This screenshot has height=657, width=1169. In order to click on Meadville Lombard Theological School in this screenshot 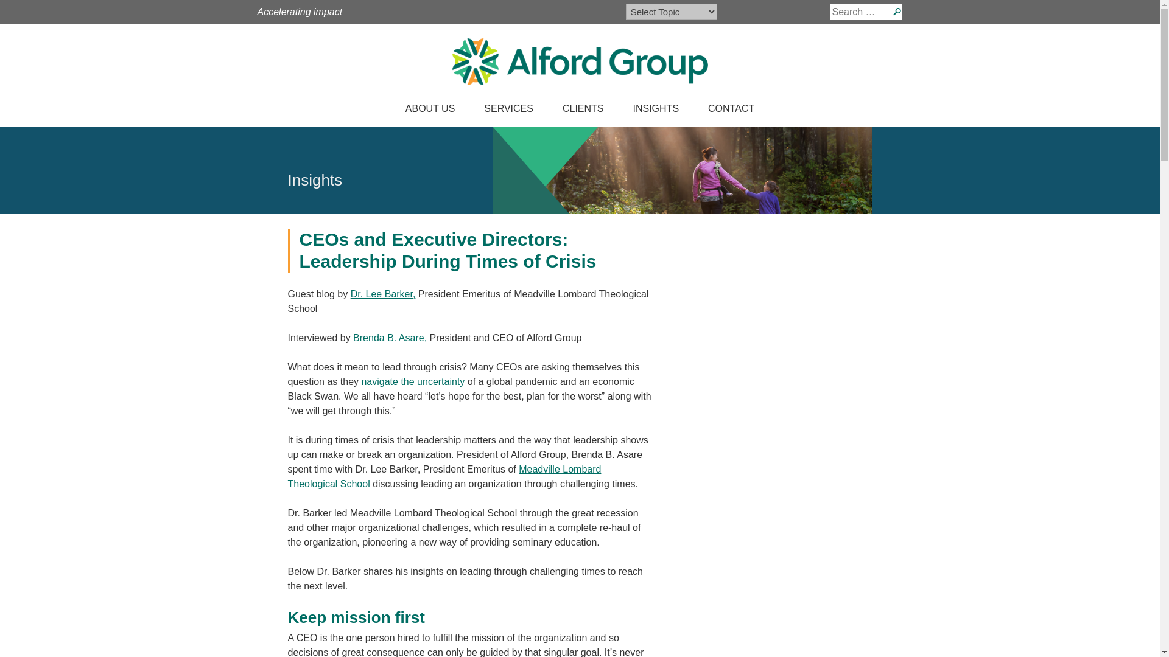, I will do `click(444, 476)`.